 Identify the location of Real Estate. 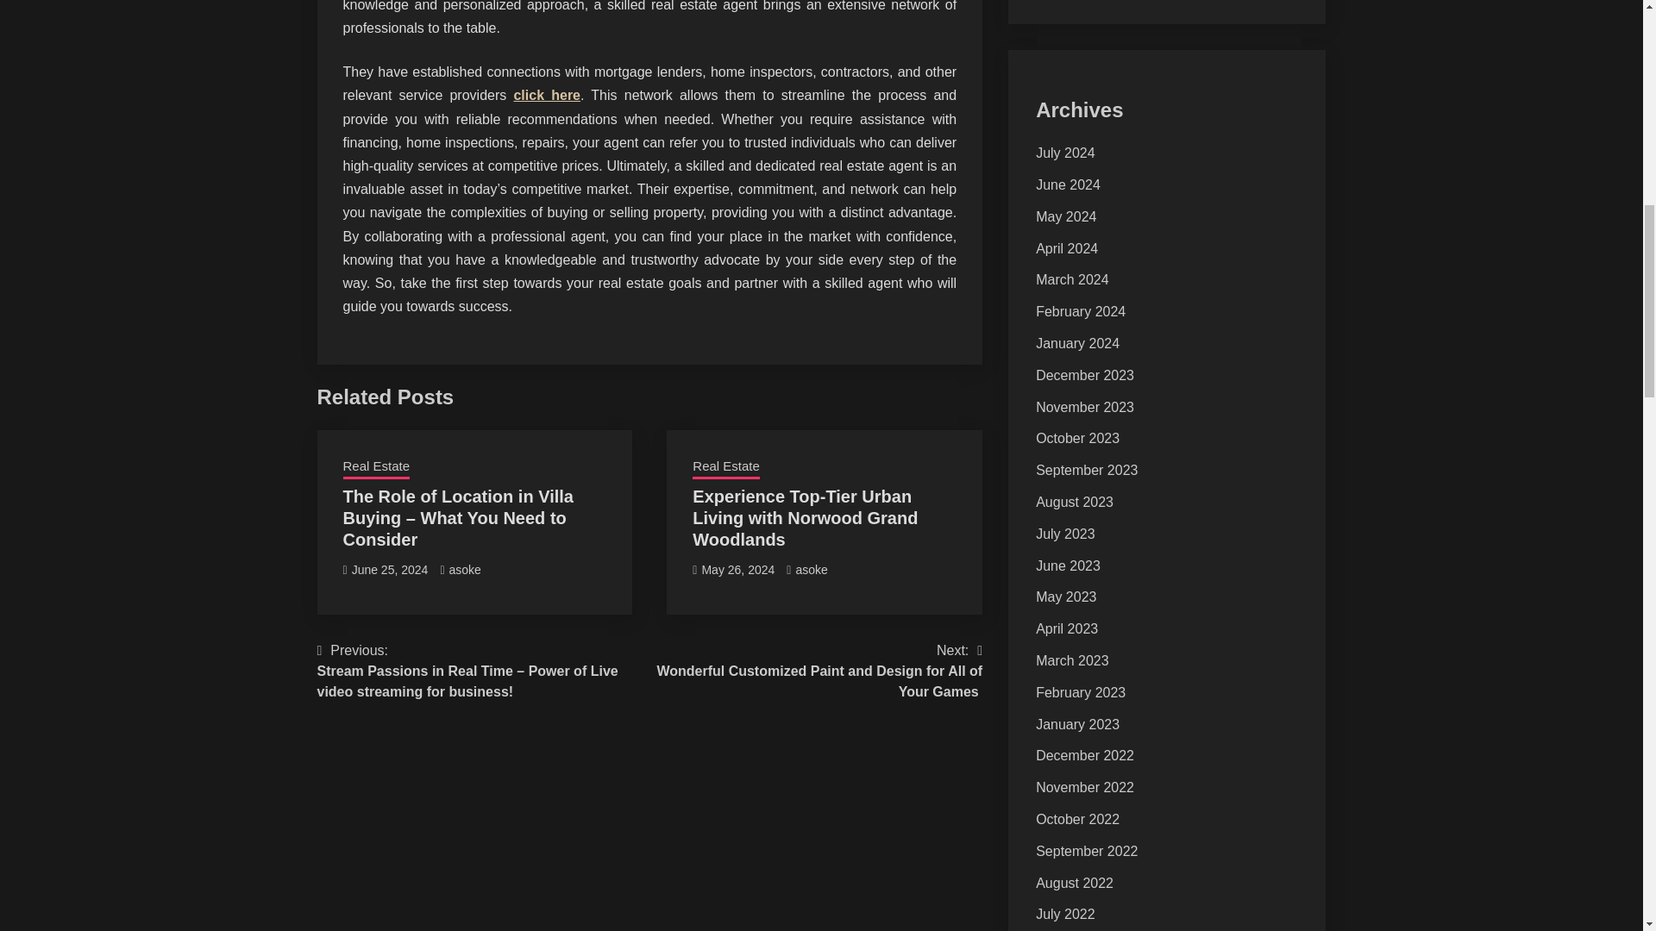
(376, 468).